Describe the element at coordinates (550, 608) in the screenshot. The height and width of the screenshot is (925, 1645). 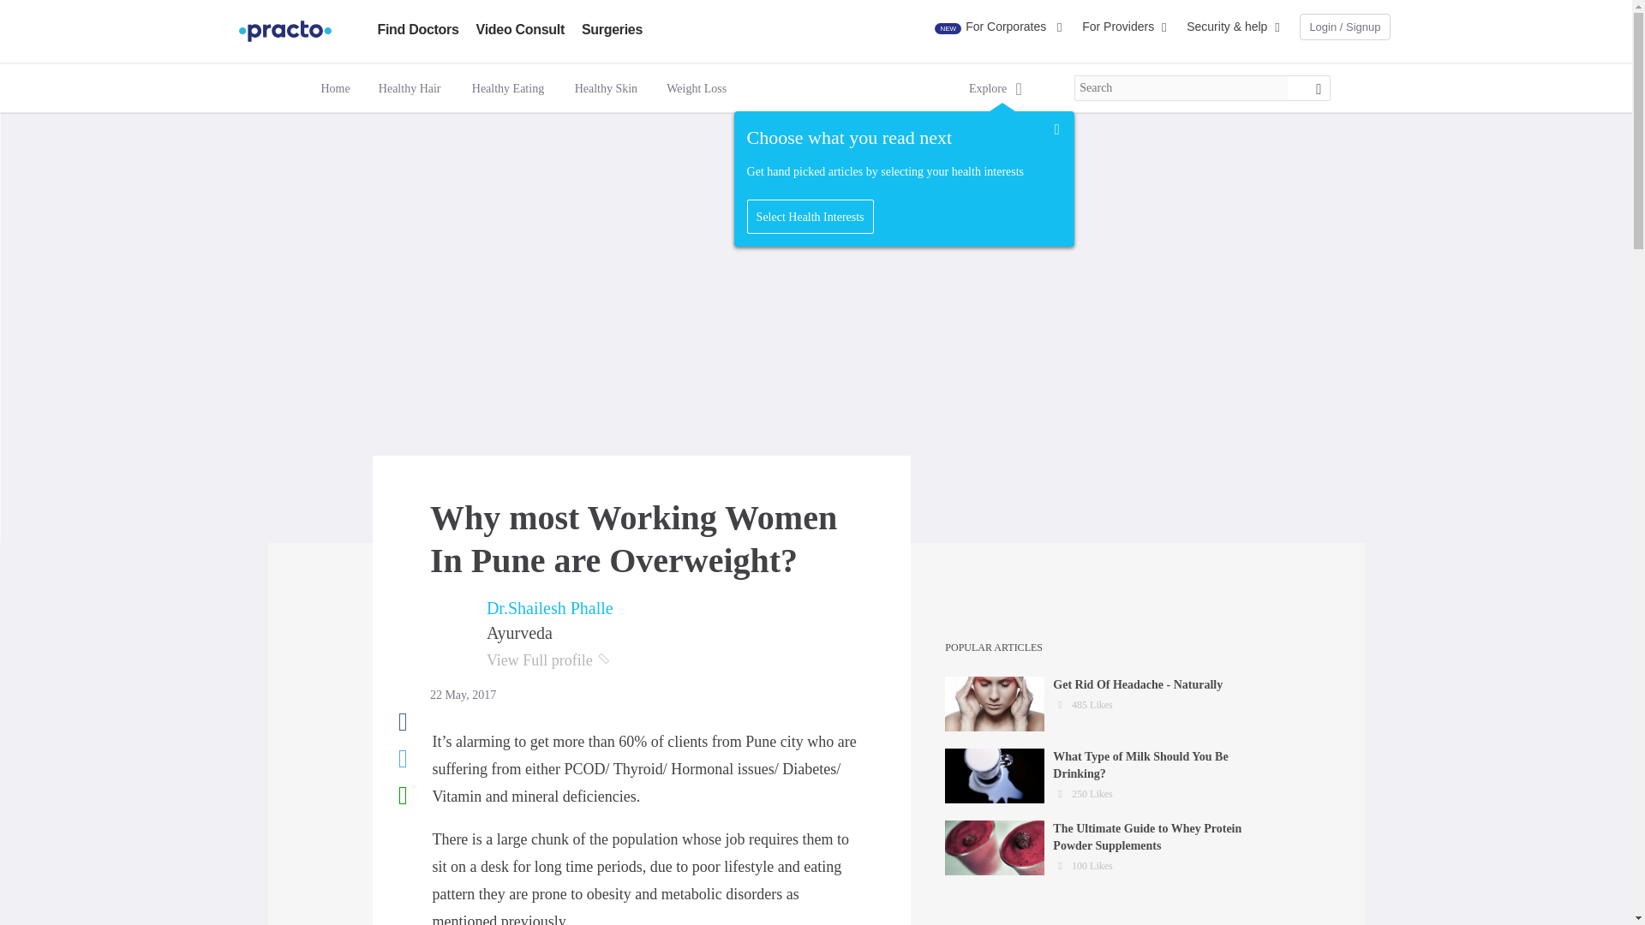
I see `Dr.Shailesh Phalle` at that location.